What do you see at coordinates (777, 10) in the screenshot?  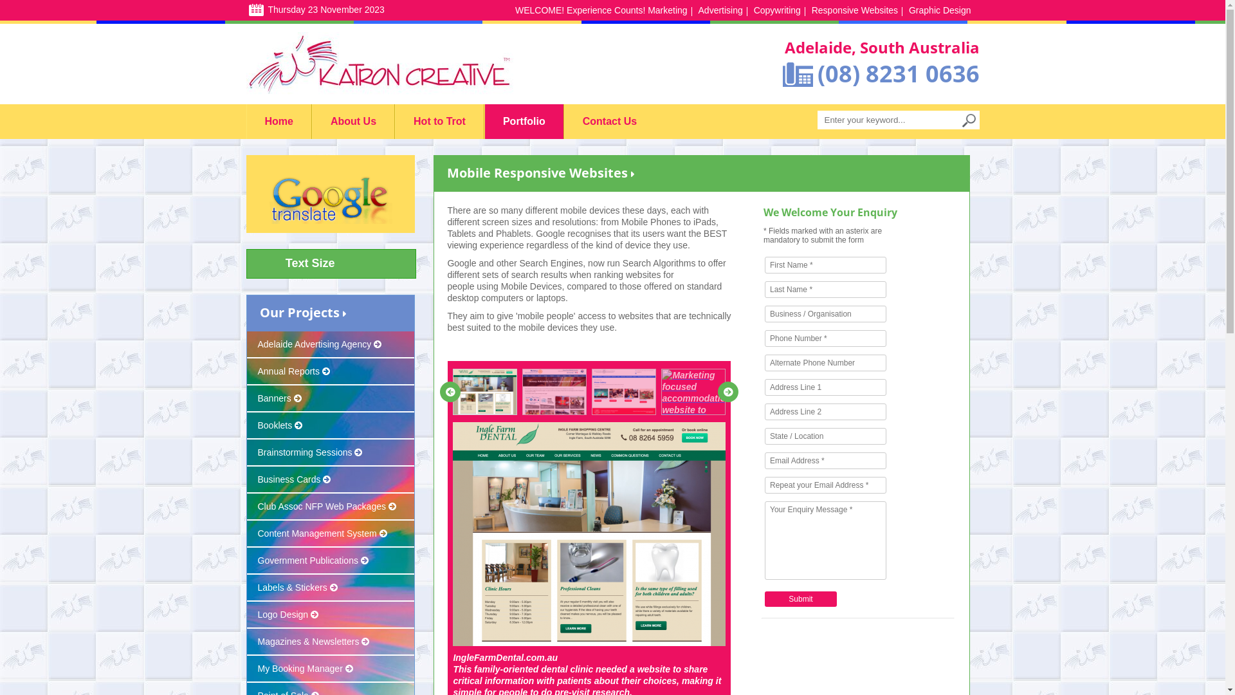 I see `Copywriting` at bounding box center [777, 10].